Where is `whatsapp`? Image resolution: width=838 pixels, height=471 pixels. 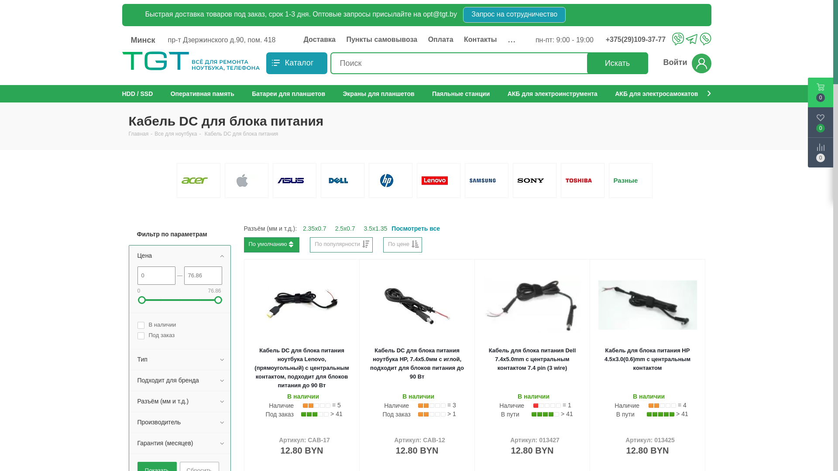
whatsapp is located at coordinates (705, 39).